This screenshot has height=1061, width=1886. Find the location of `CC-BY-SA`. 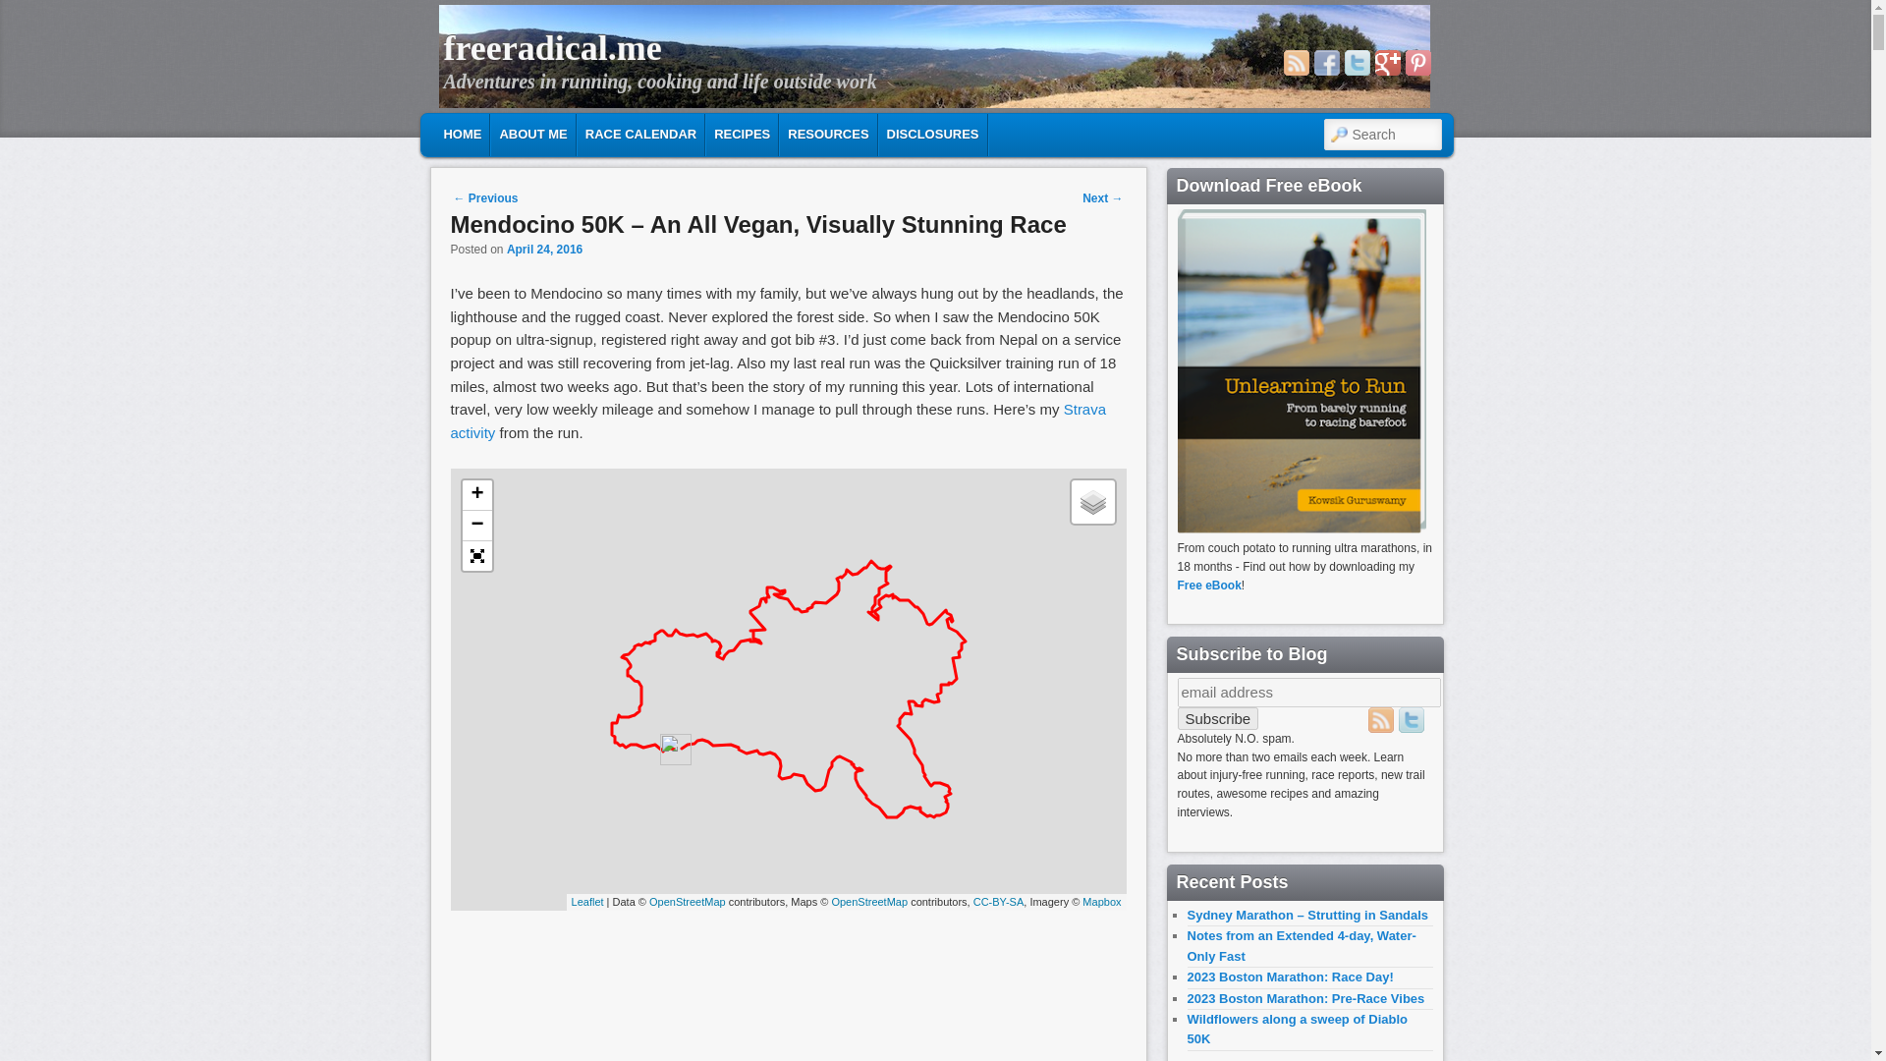

CC-BY-SA is located at coordinates (998, 902).